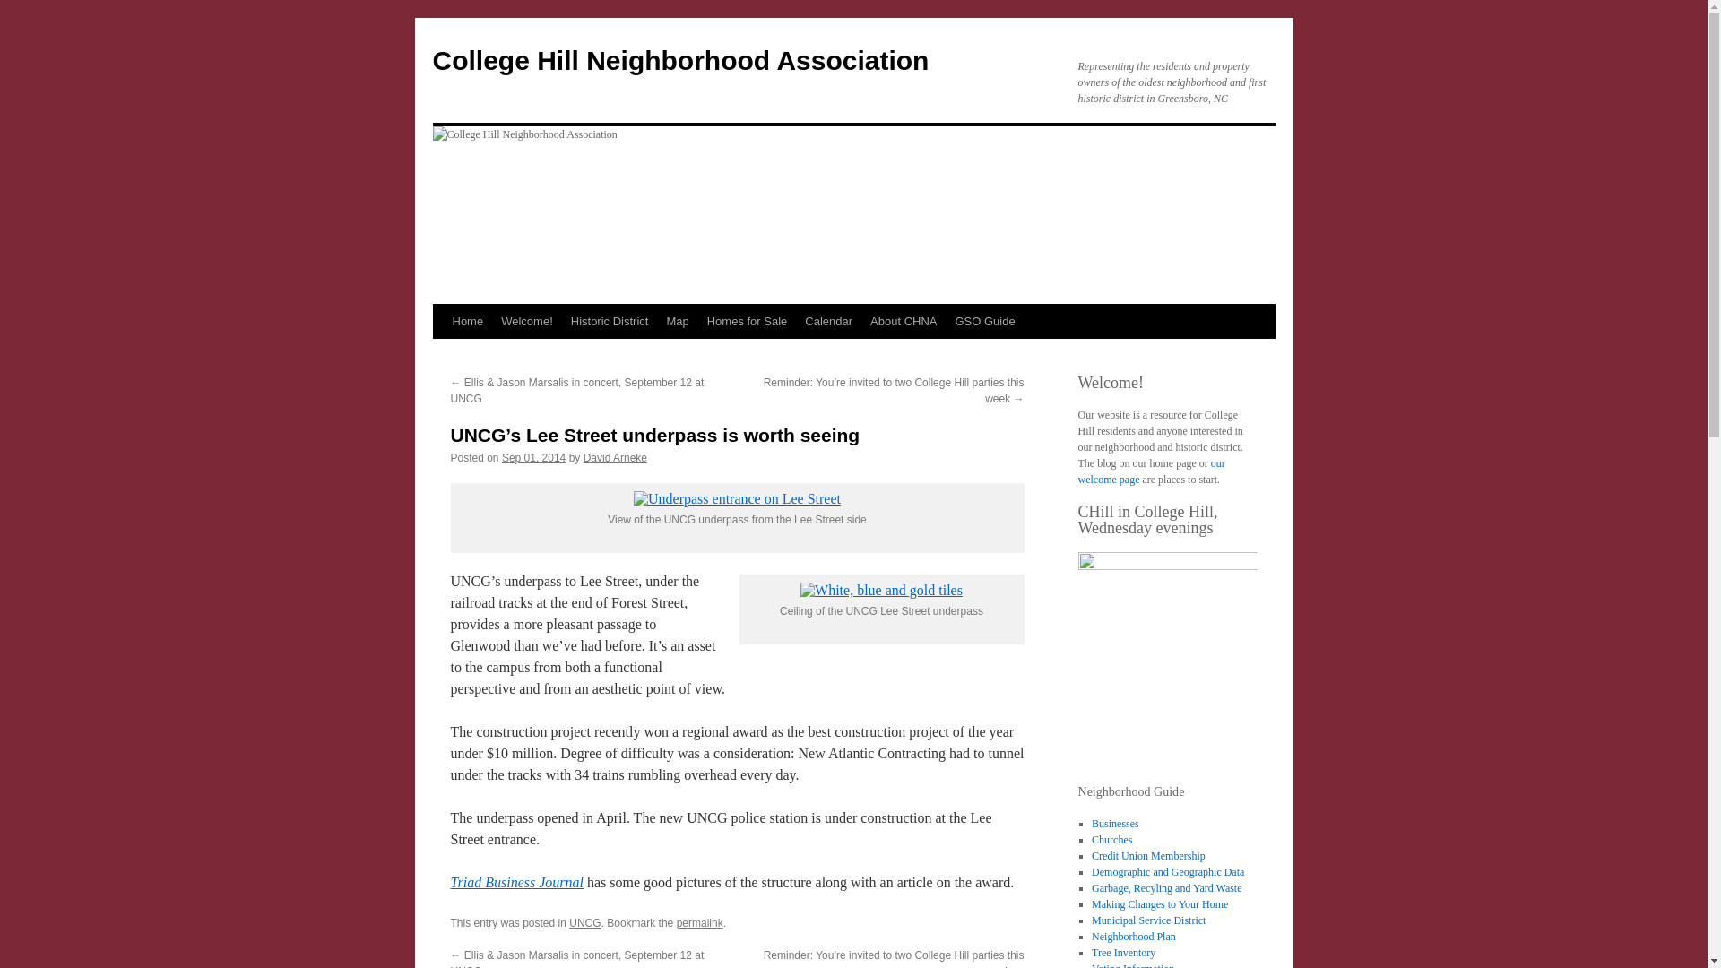 The height and width of the screenshot is (968, 1721). What do you see at coordinates (828, 322) in the screenshot?
I see `Calendar` at bounding box center [828, 322].